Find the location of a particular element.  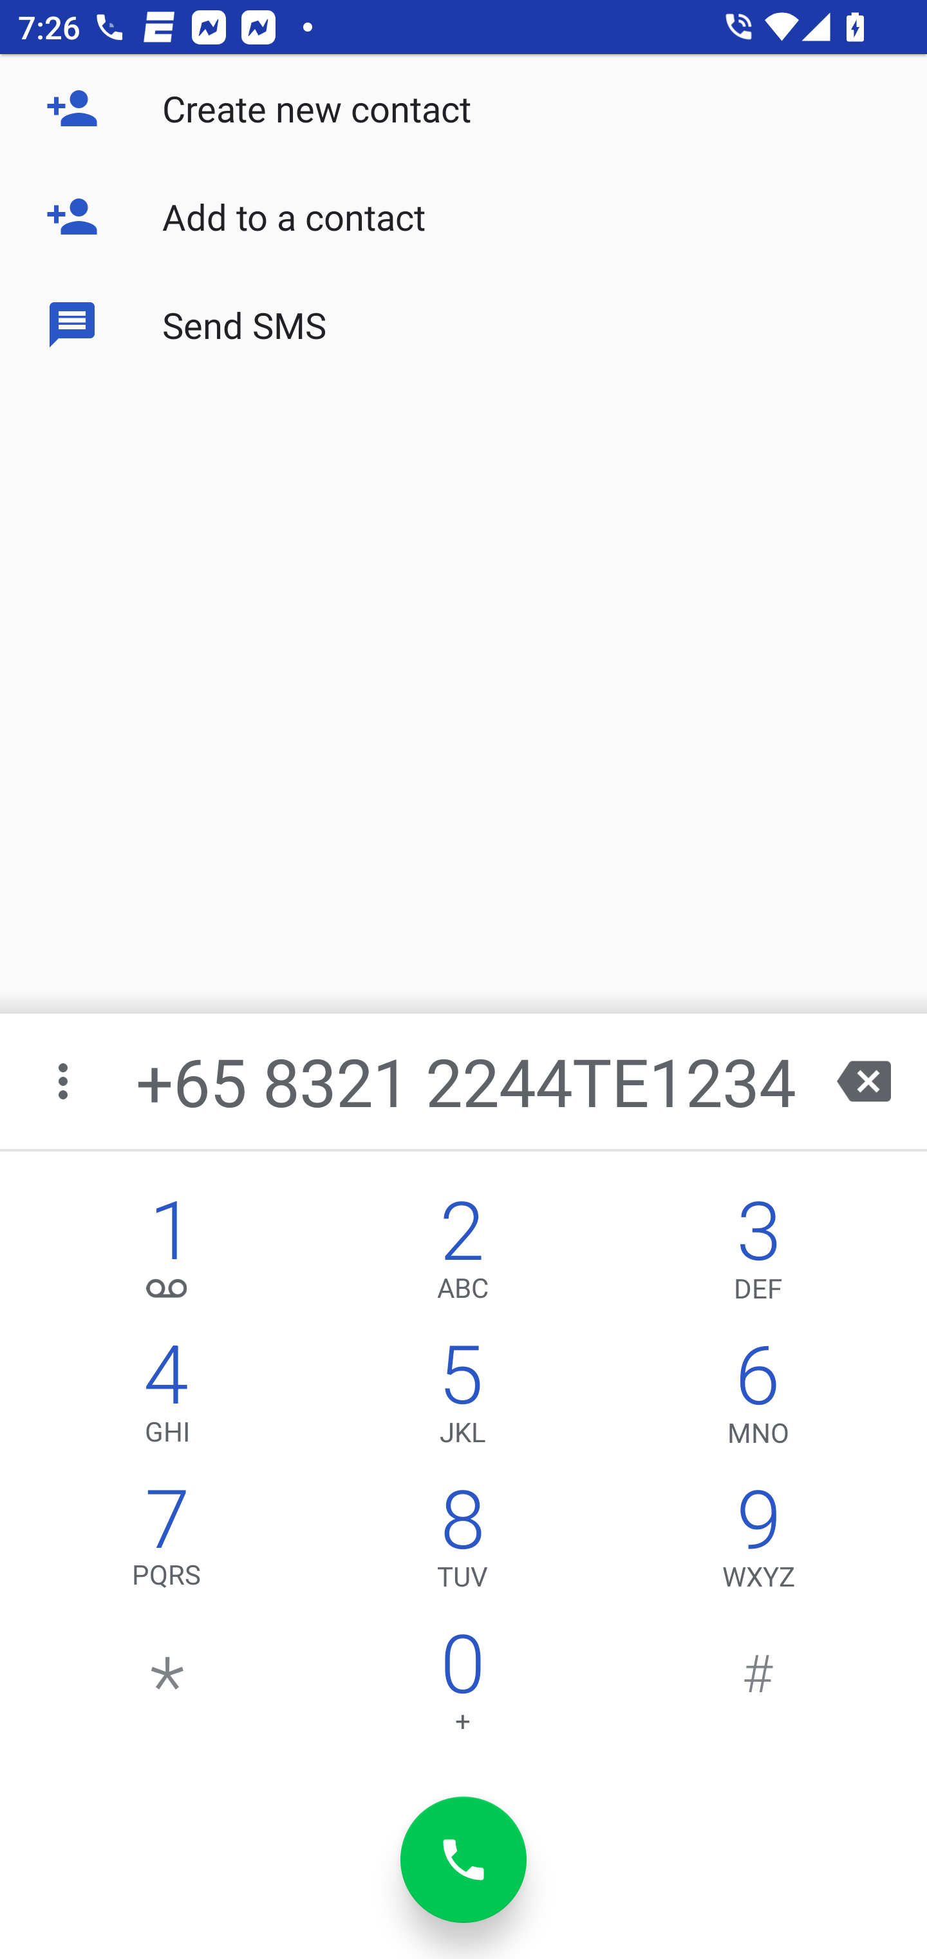

Add to a contact is located at coordinates (464, 217).